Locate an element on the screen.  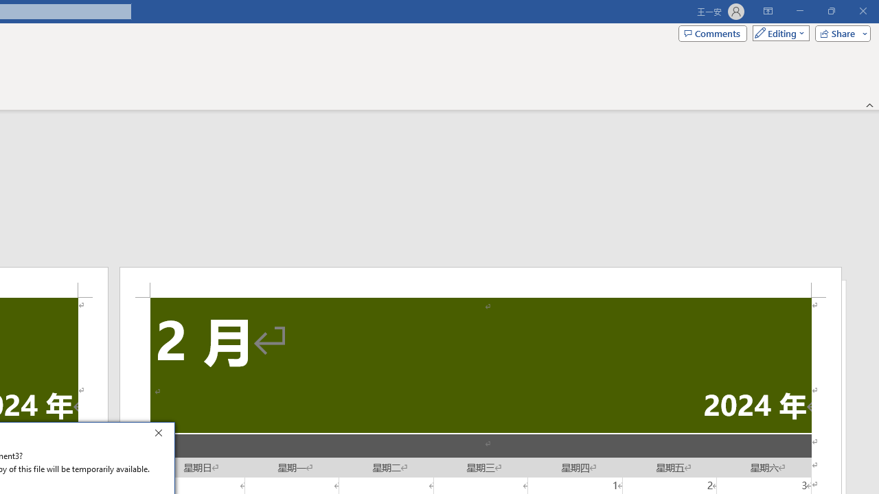
Header -Section 2- is located at coordinates (481, 282).